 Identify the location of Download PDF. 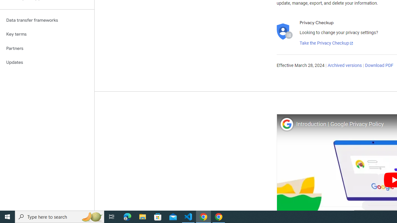
(379, 66).